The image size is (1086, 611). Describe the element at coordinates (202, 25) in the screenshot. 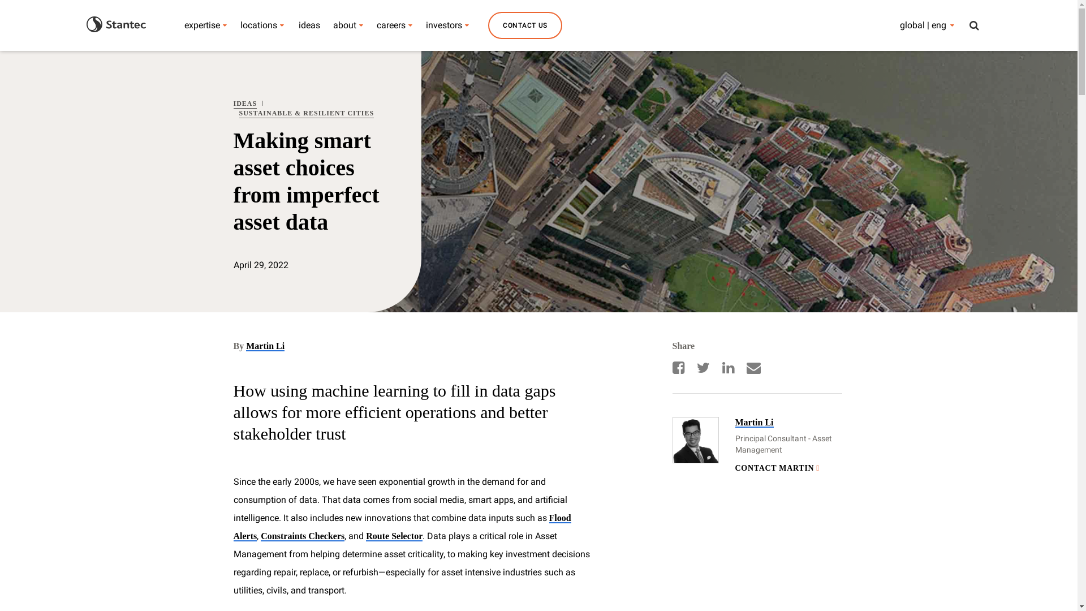

I see `expertise` at that location.